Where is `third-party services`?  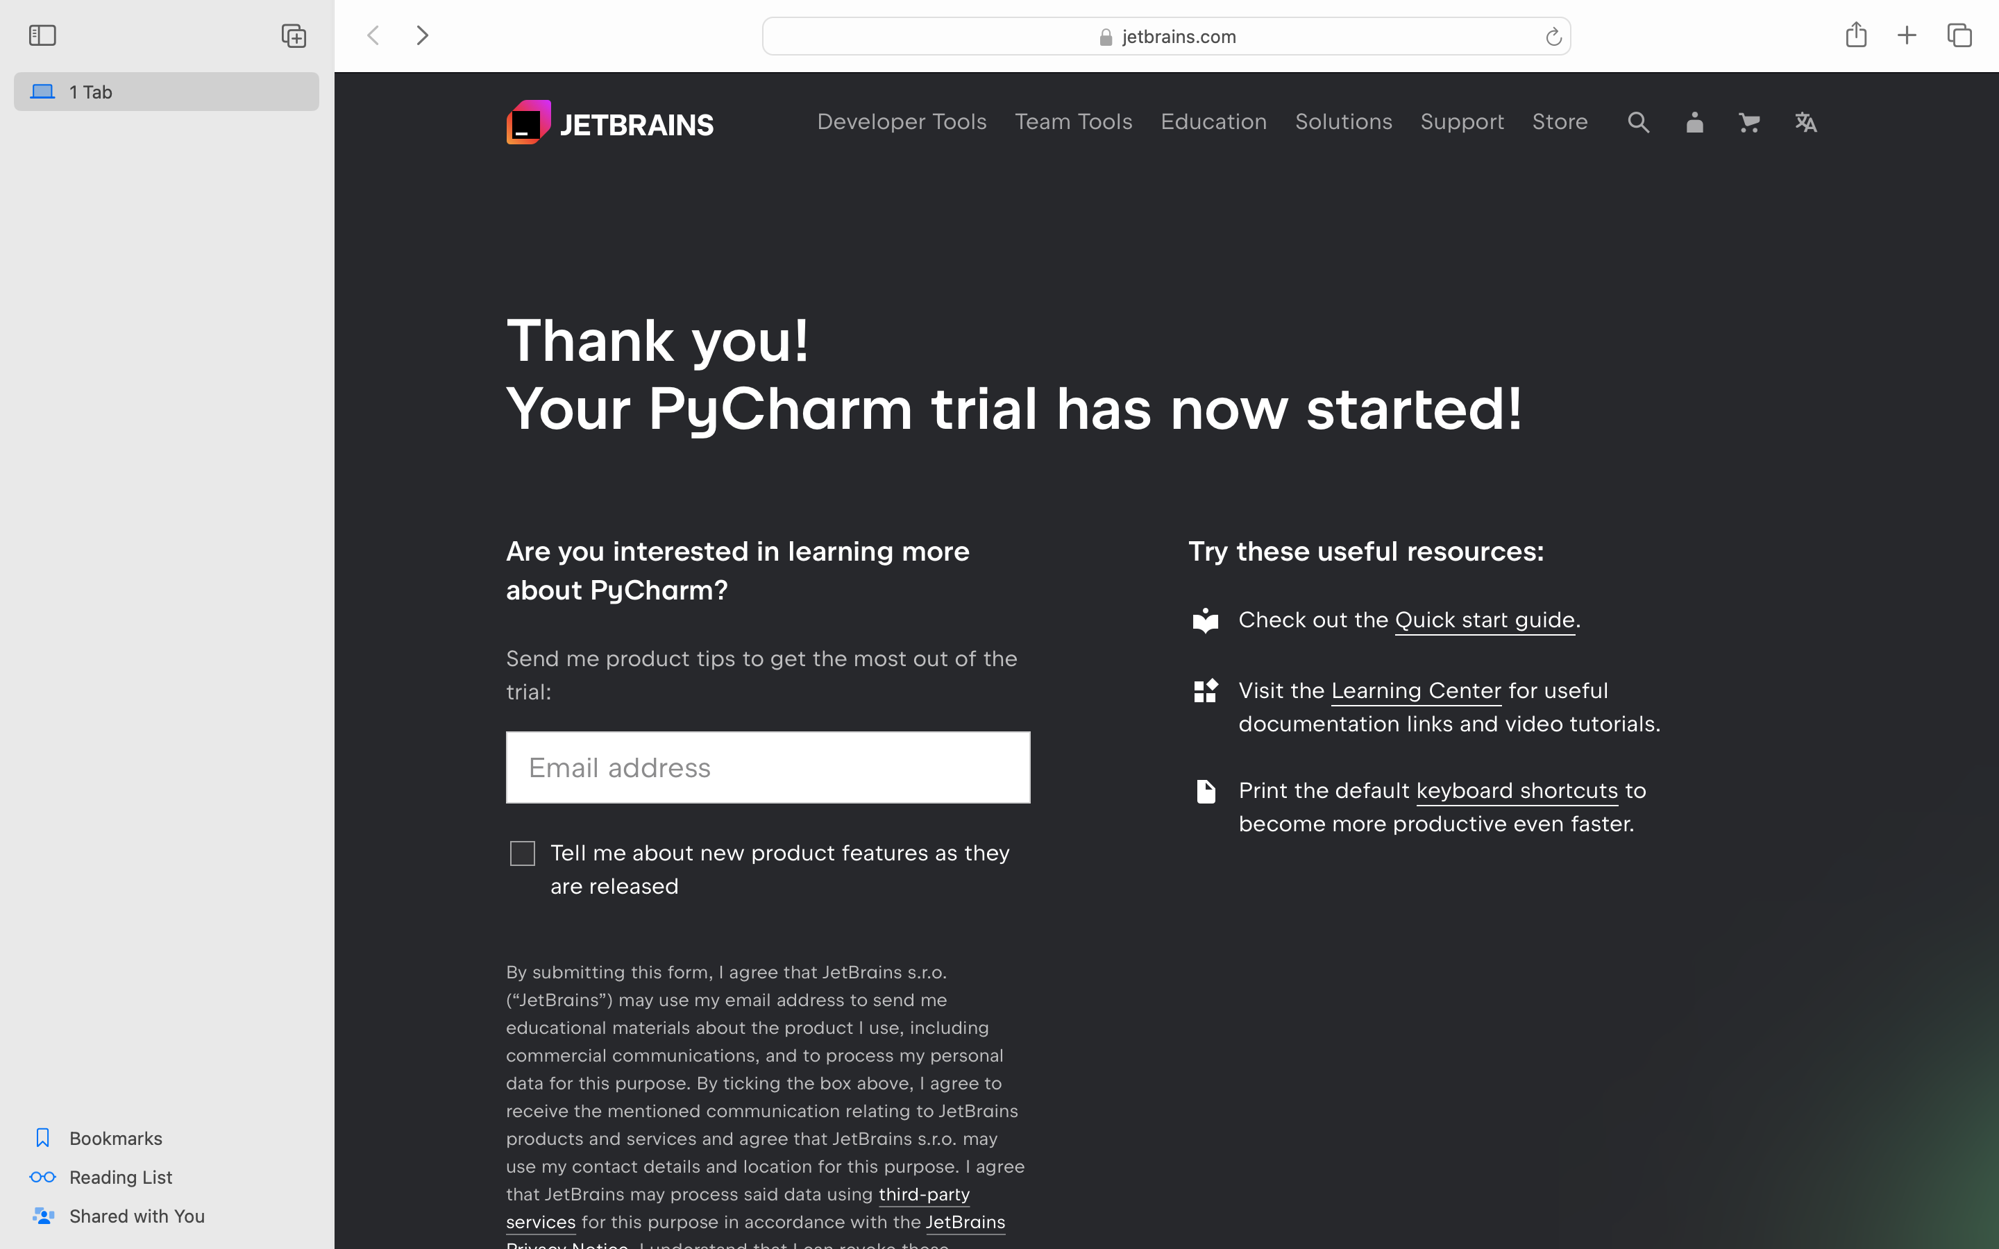 third-party services is located at coordinates (738, 1208).